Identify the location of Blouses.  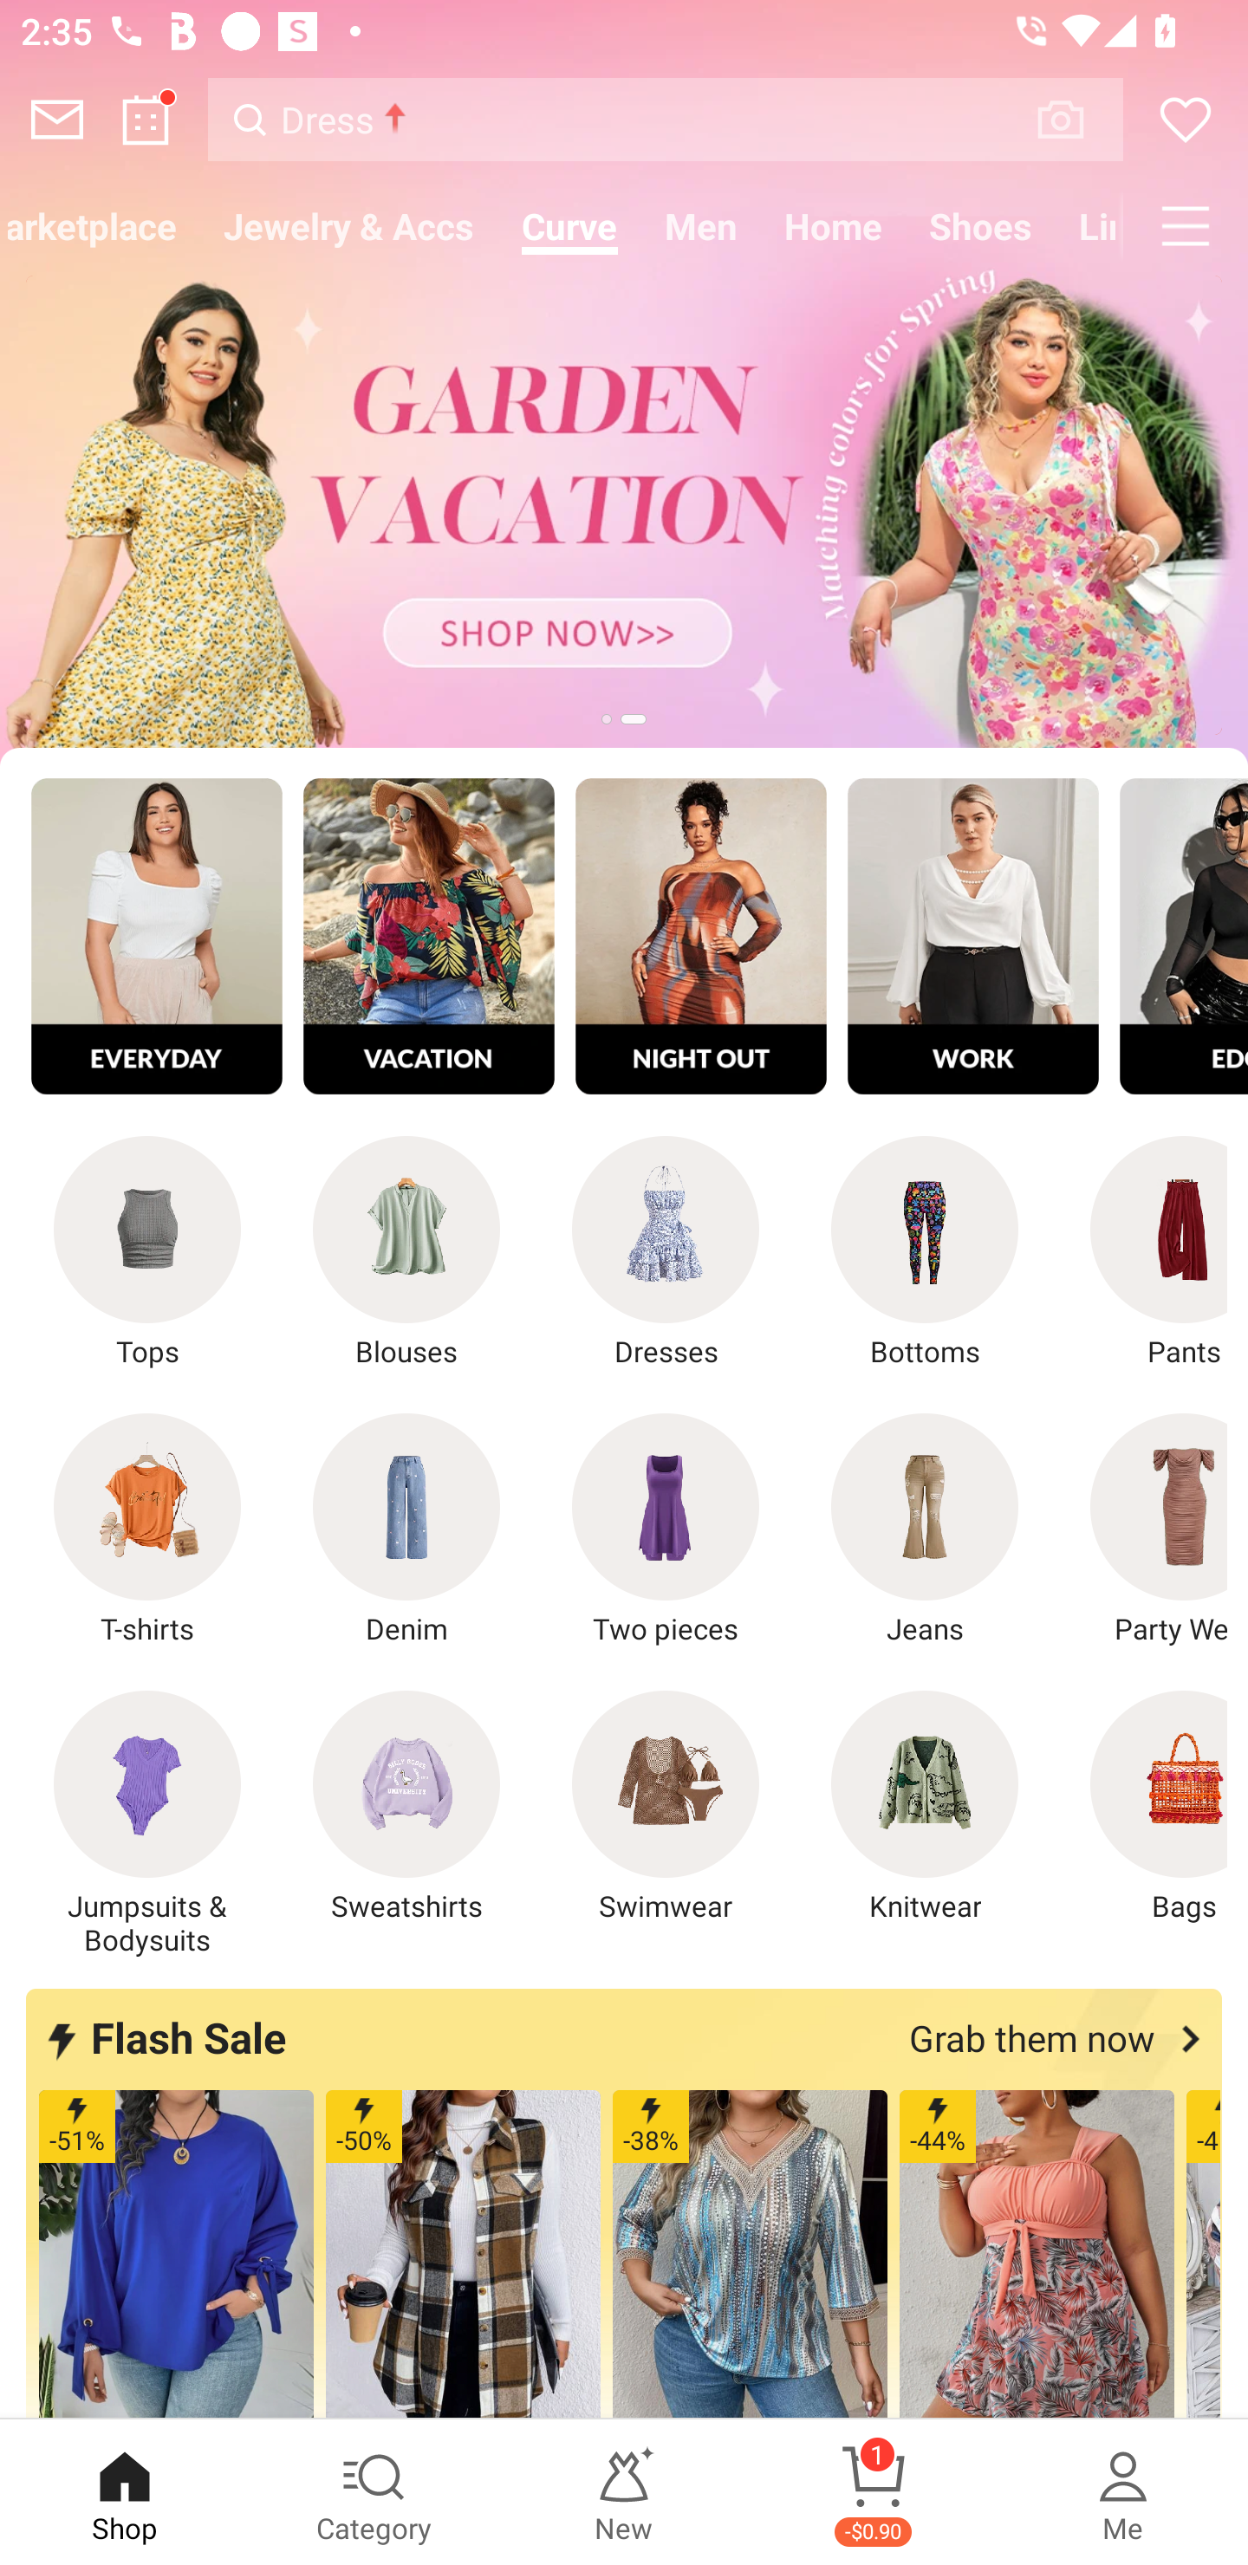
(406, 1253).